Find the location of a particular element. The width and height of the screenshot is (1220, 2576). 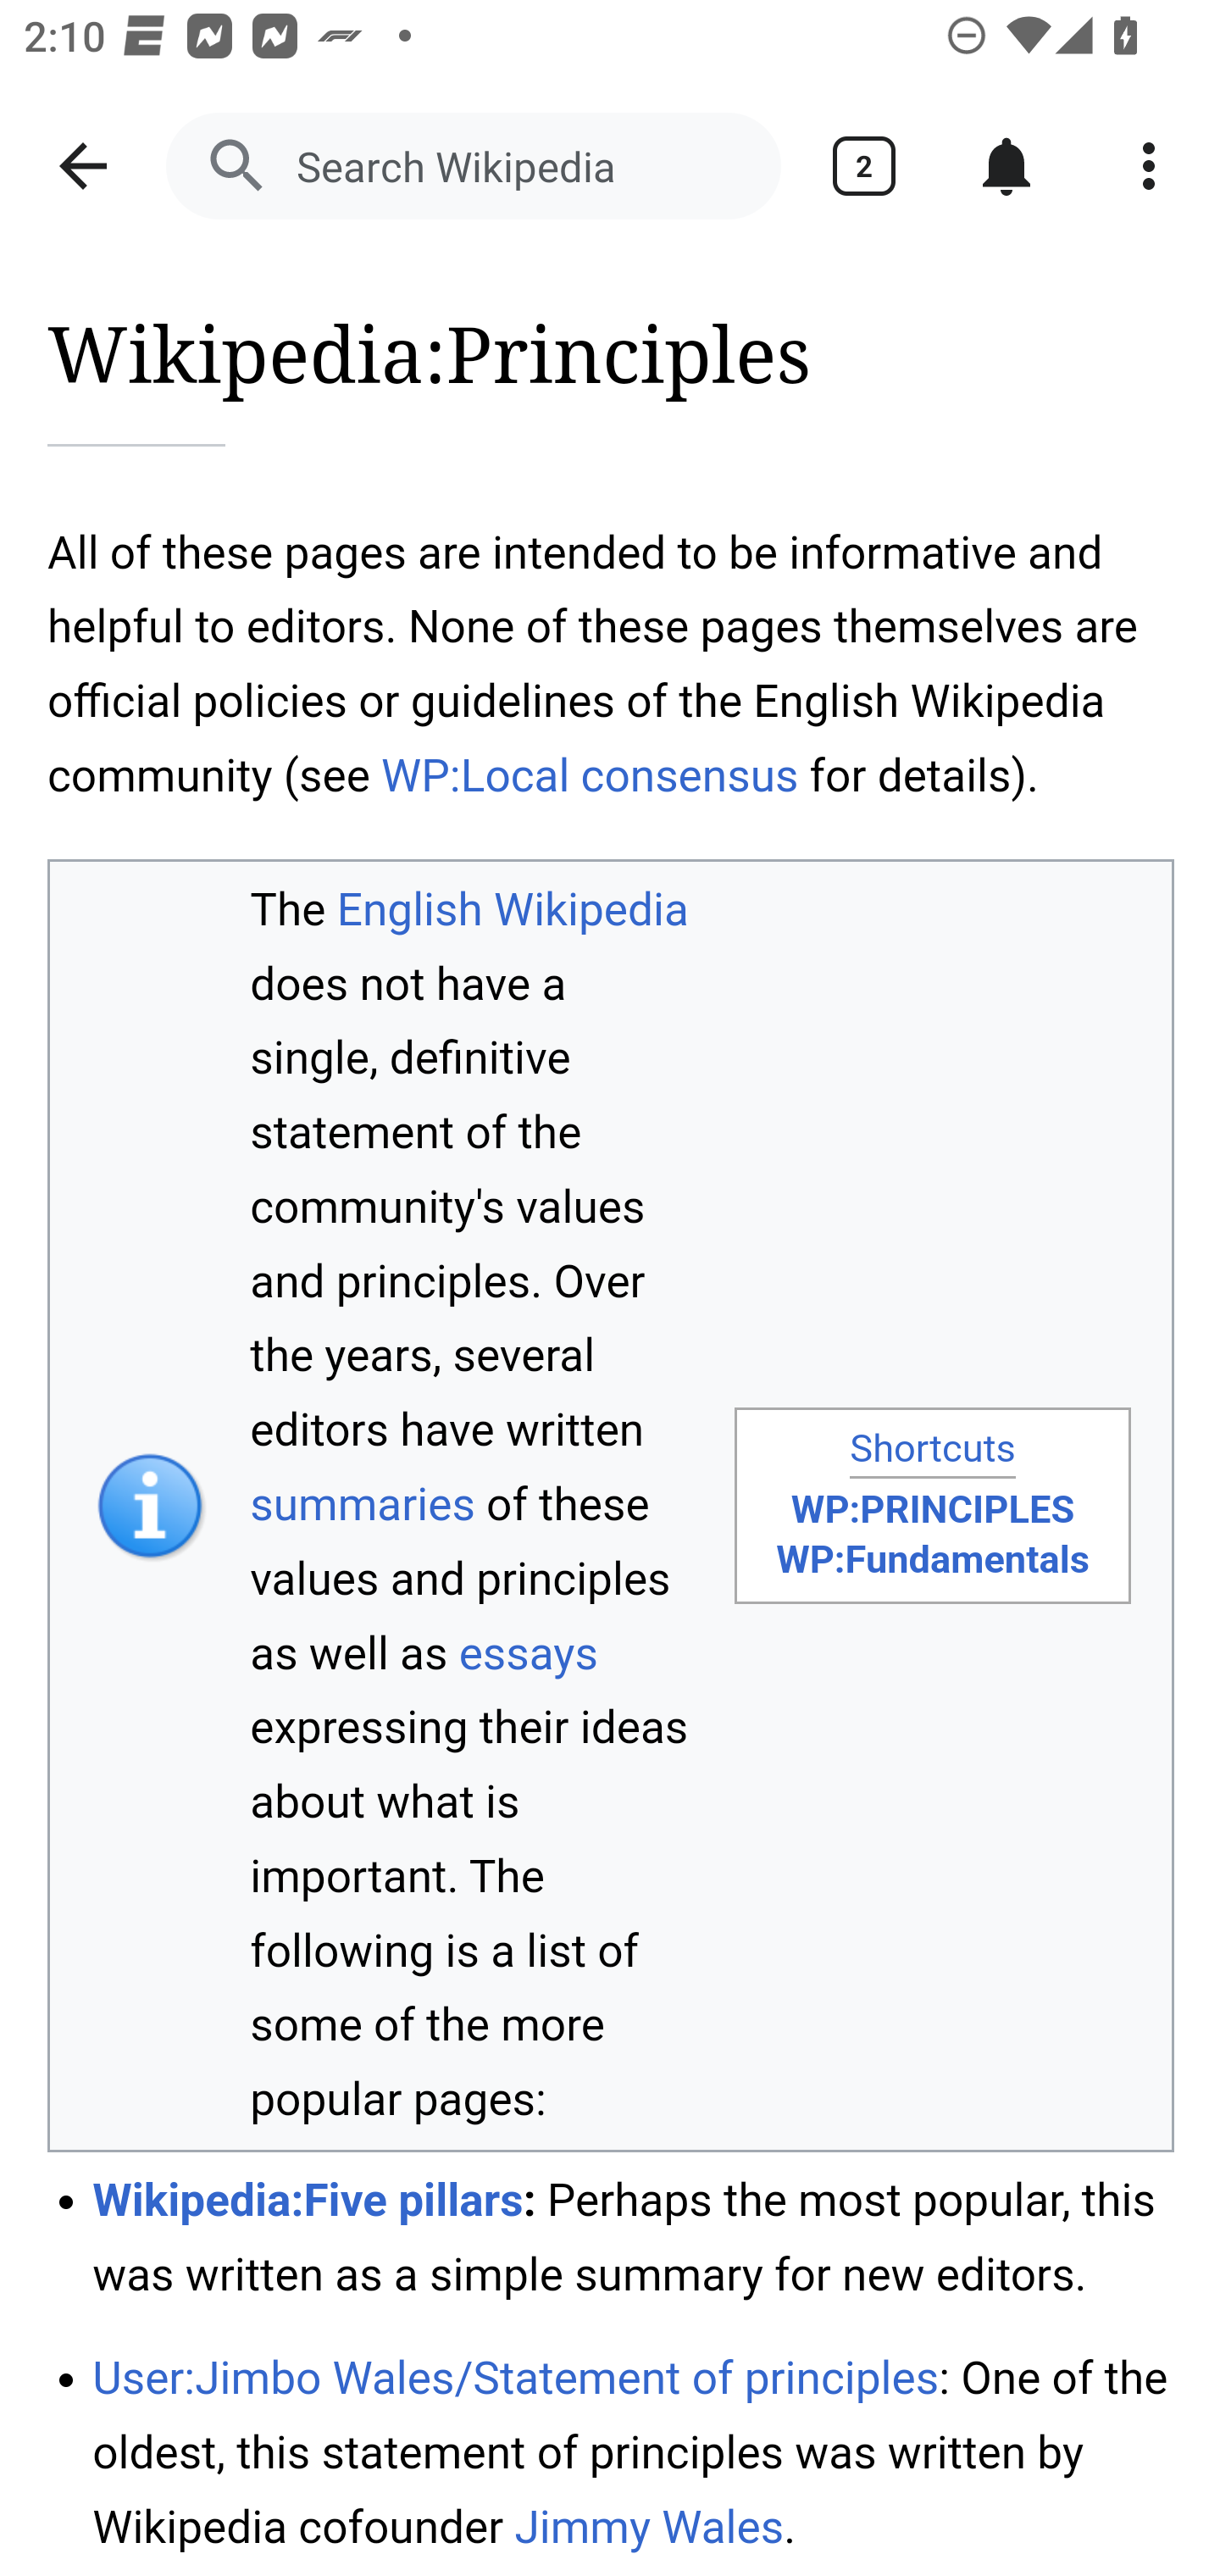

essays is located at coordinates (527, 1654).